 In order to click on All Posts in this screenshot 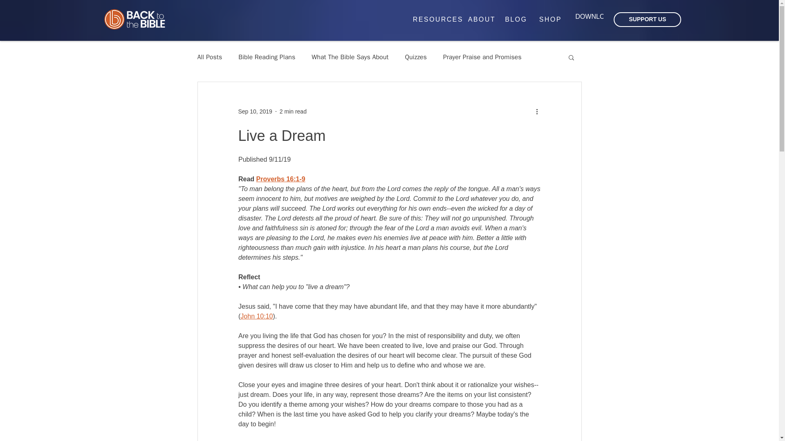, I will do `click(209, 57)`.